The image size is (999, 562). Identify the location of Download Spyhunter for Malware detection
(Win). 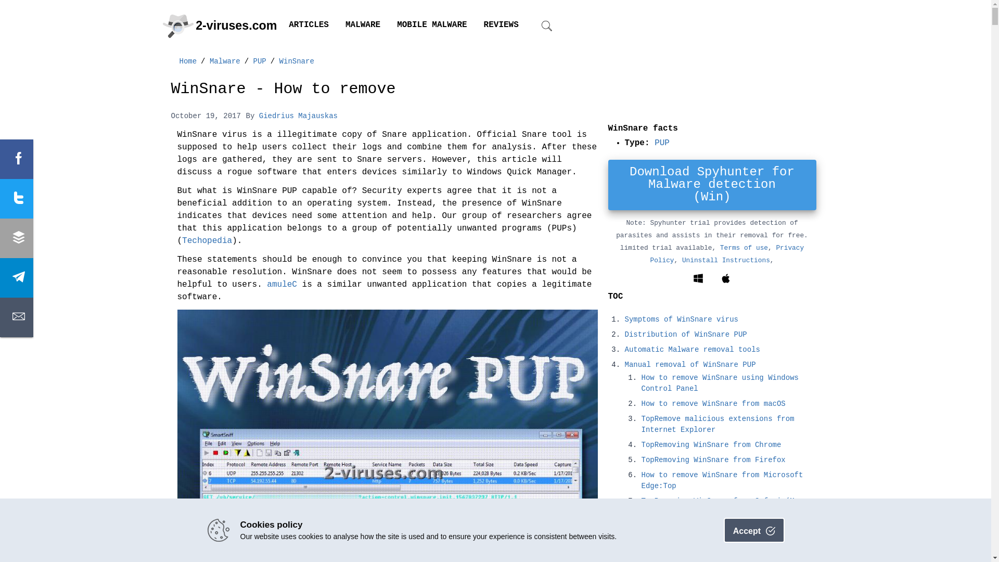
(712, 184).